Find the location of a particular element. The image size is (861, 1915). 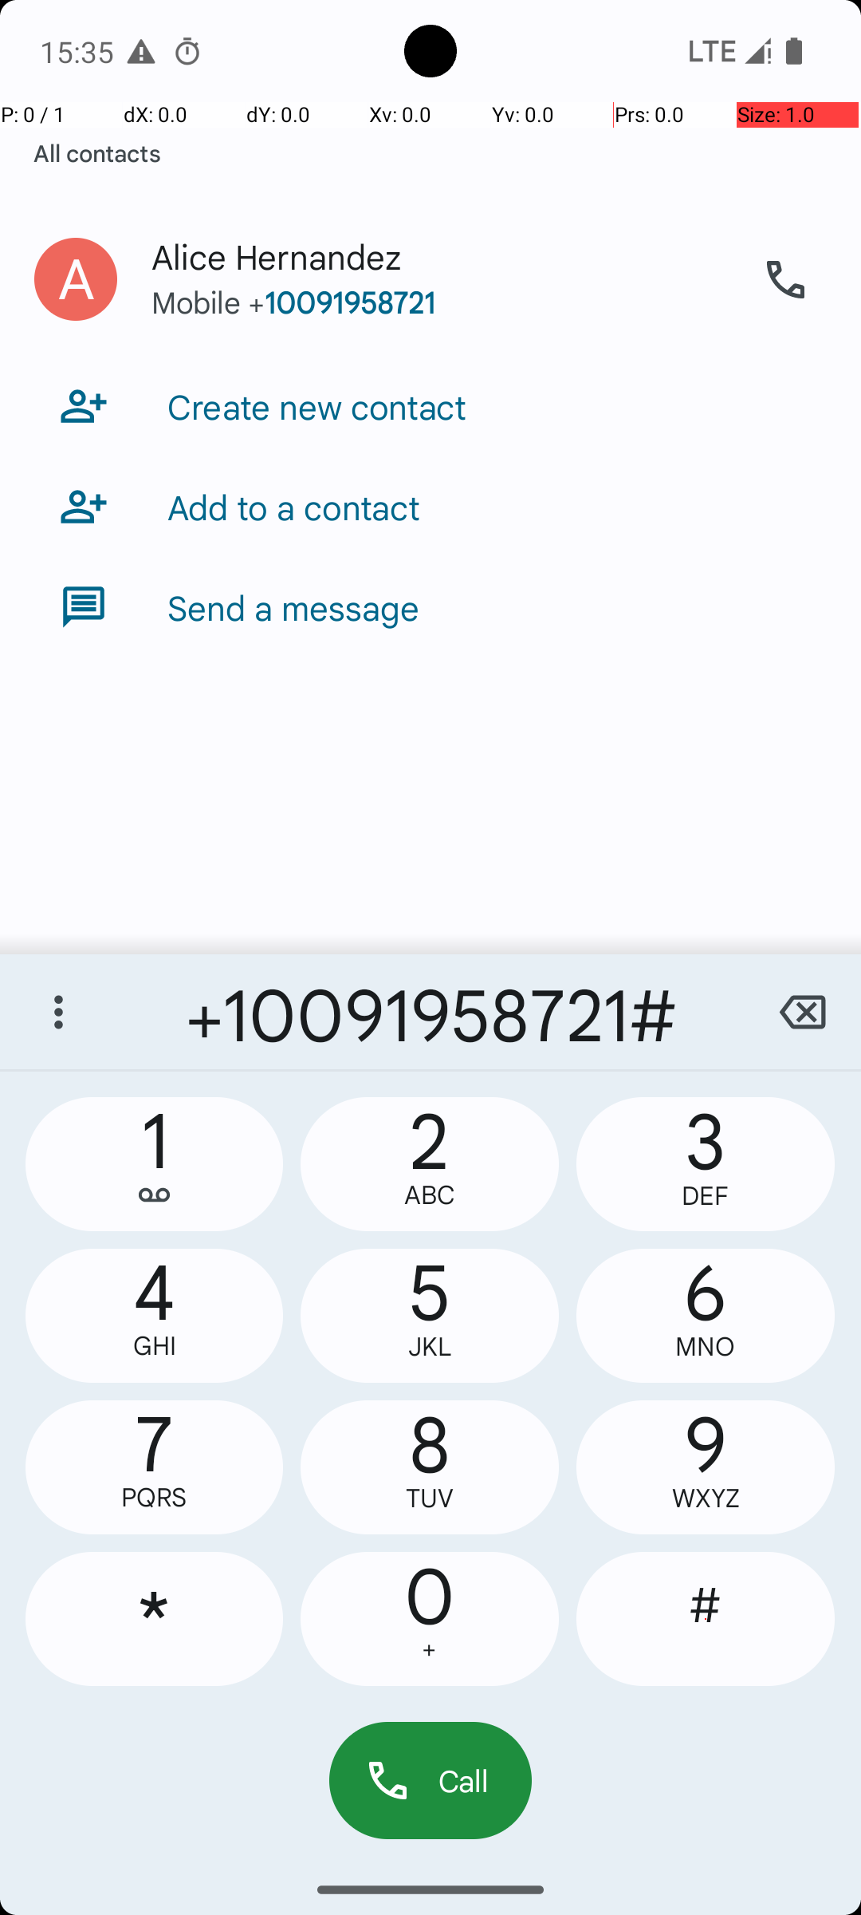

DEF is located at coordinates (706, 1195).